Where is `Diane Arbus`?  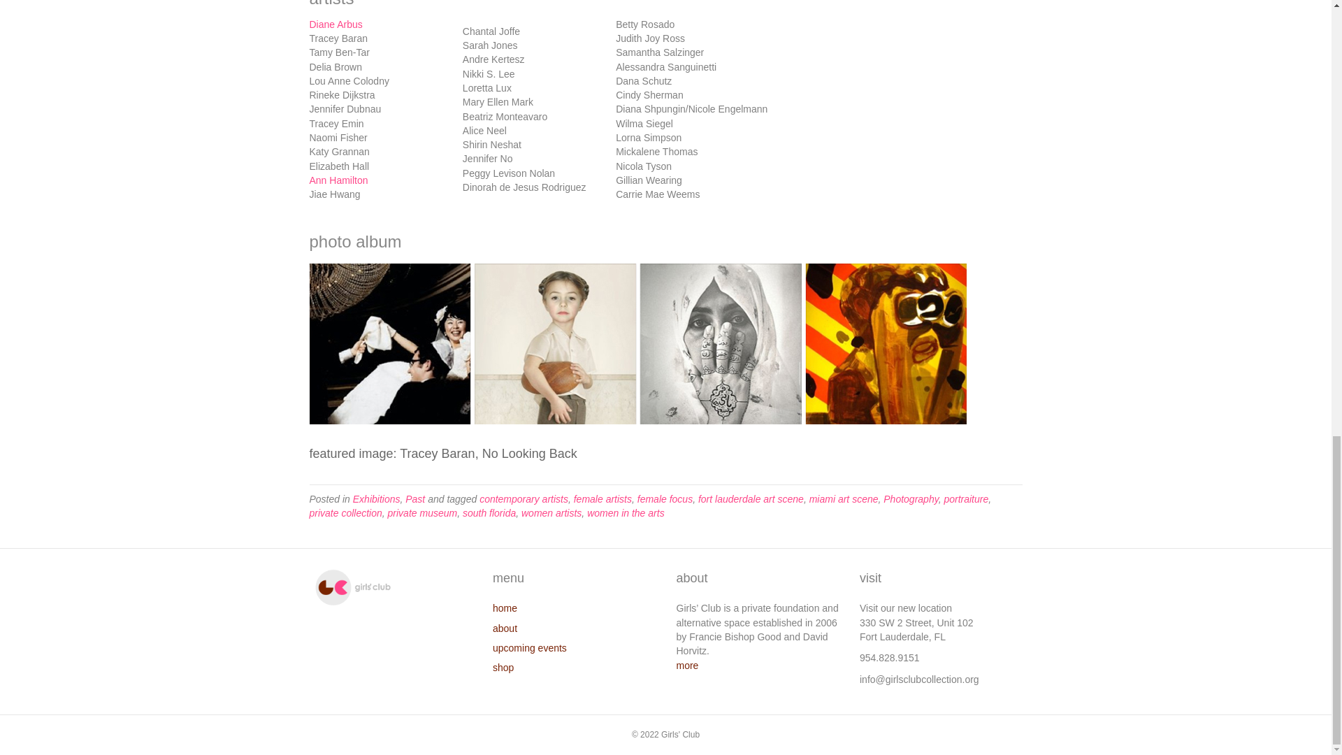 Diane Arbus is located at coordinates (335, 24).